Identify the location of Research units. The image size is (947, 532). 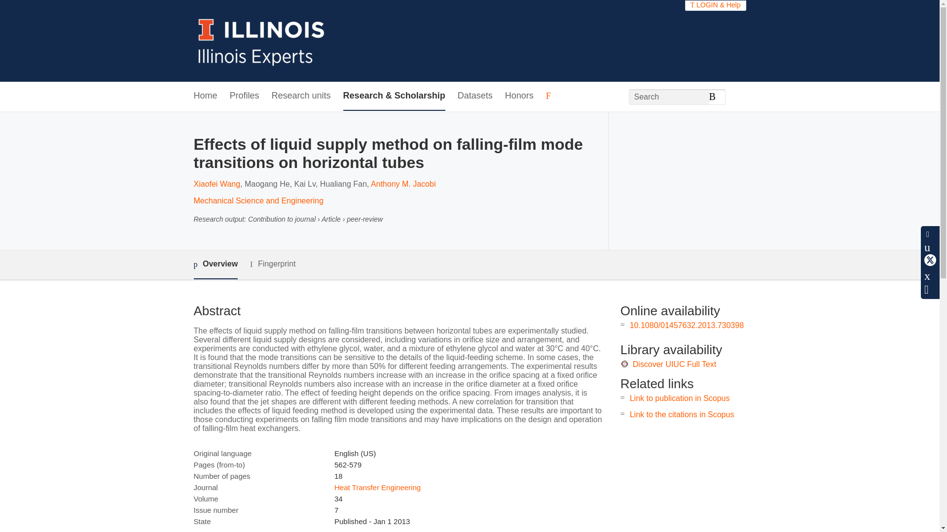
(301, 96).